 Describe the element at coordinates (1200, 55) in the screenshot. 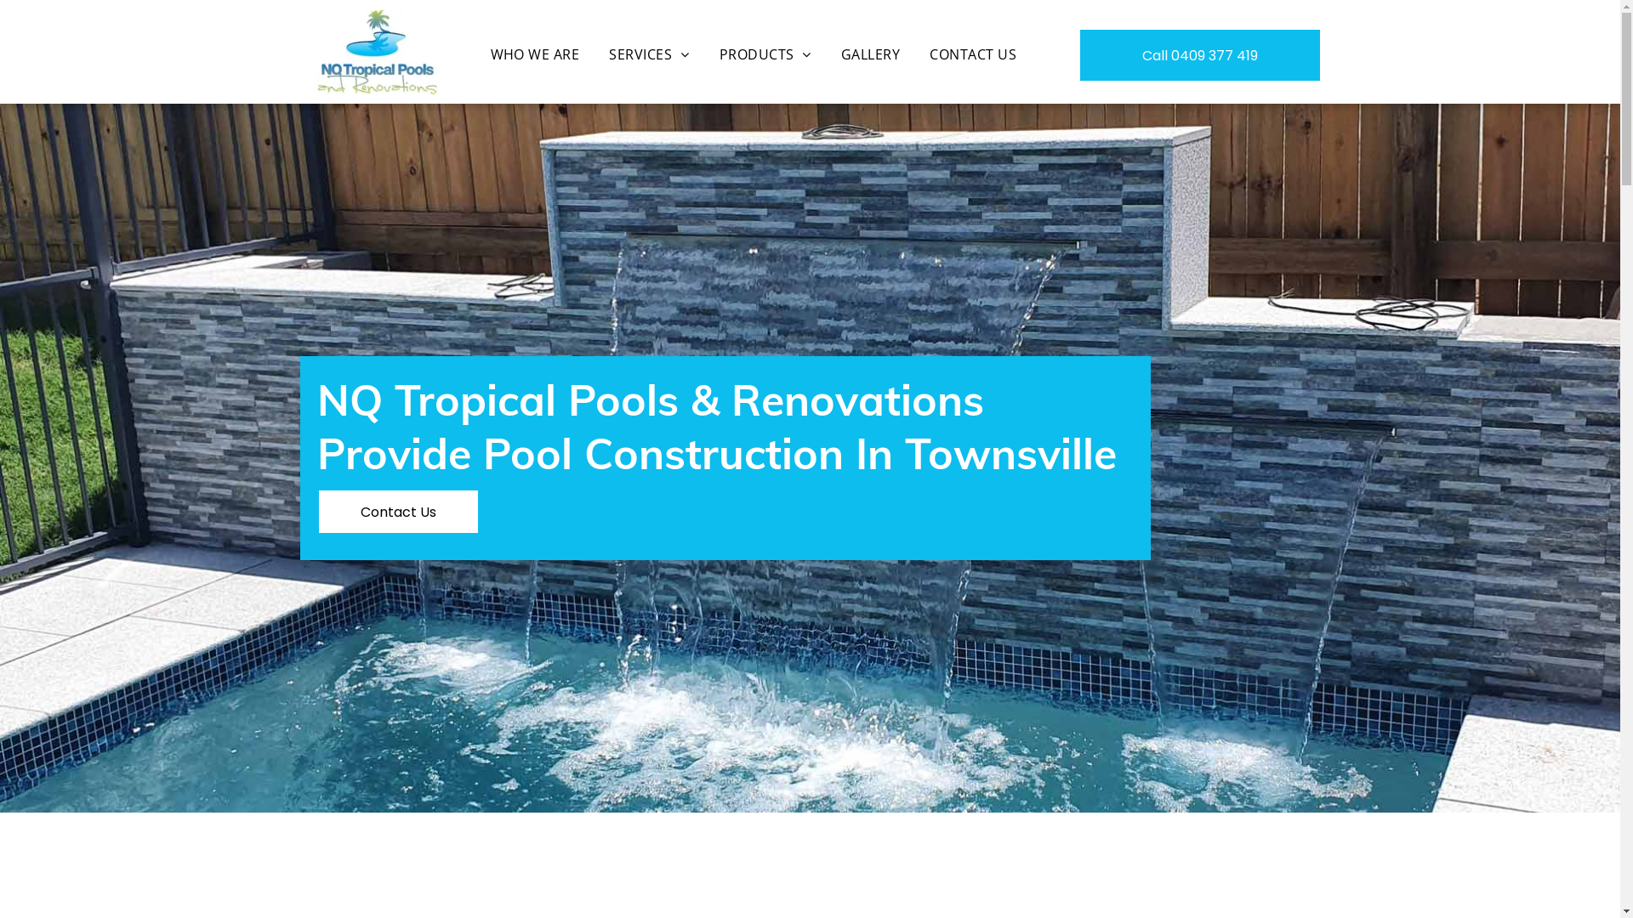

I see `Call 0409 377 419` at that location.